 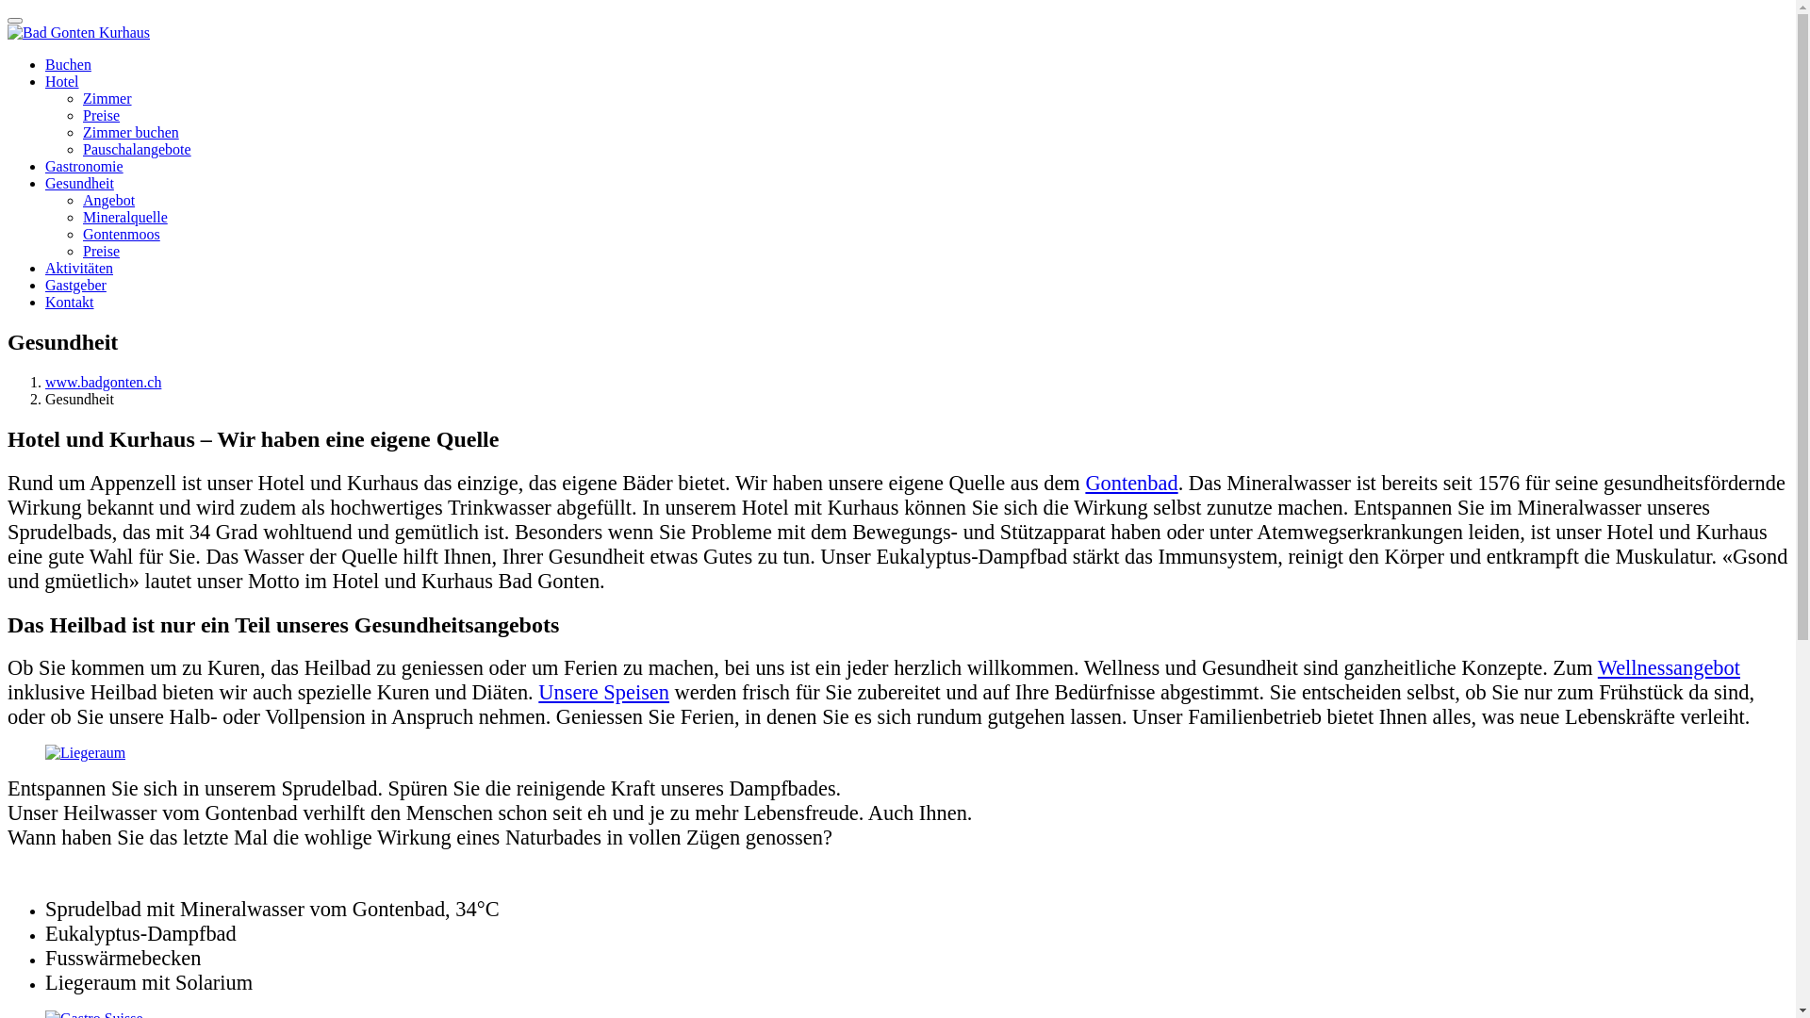 What do you see at coordinates (131, 132) in the screenshot?
I see `Zimmer buchen` at bounding box center [131, 132].